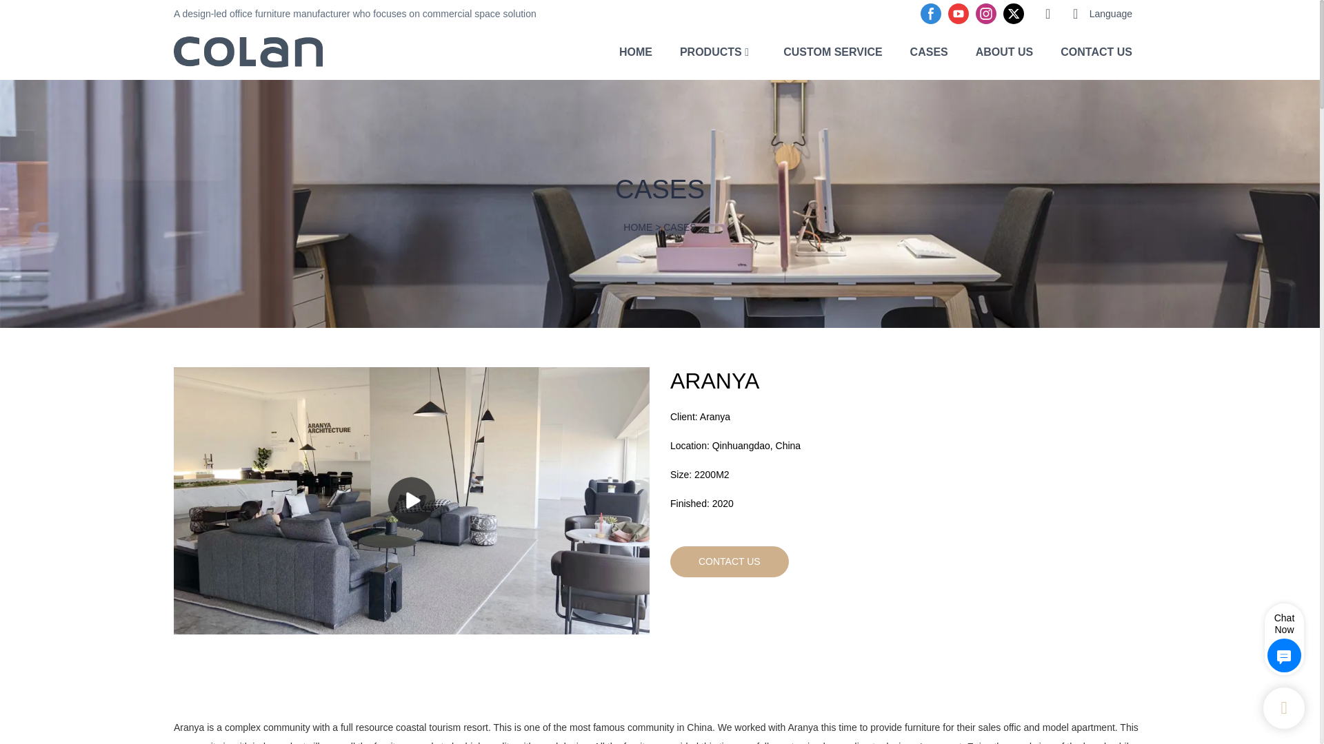 The height and width of the screenshot is (744, 1324). I want to click on CONTACT US, so click(1096, 51).